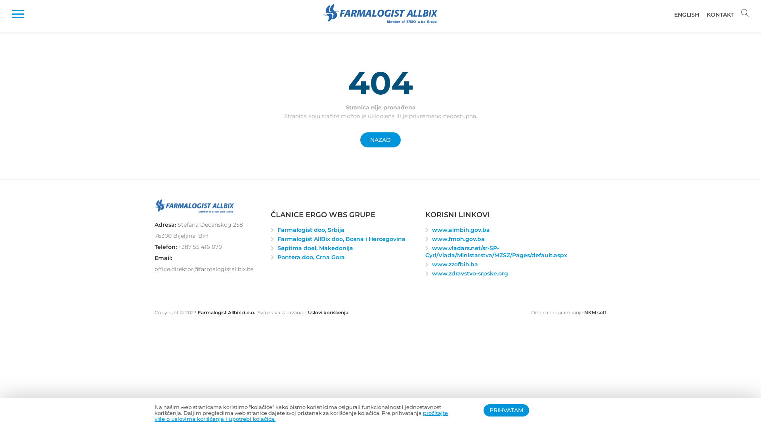  I want to click on Farmalogist AllBix doo, Bosna i Hercegovina, so click(342, 239).